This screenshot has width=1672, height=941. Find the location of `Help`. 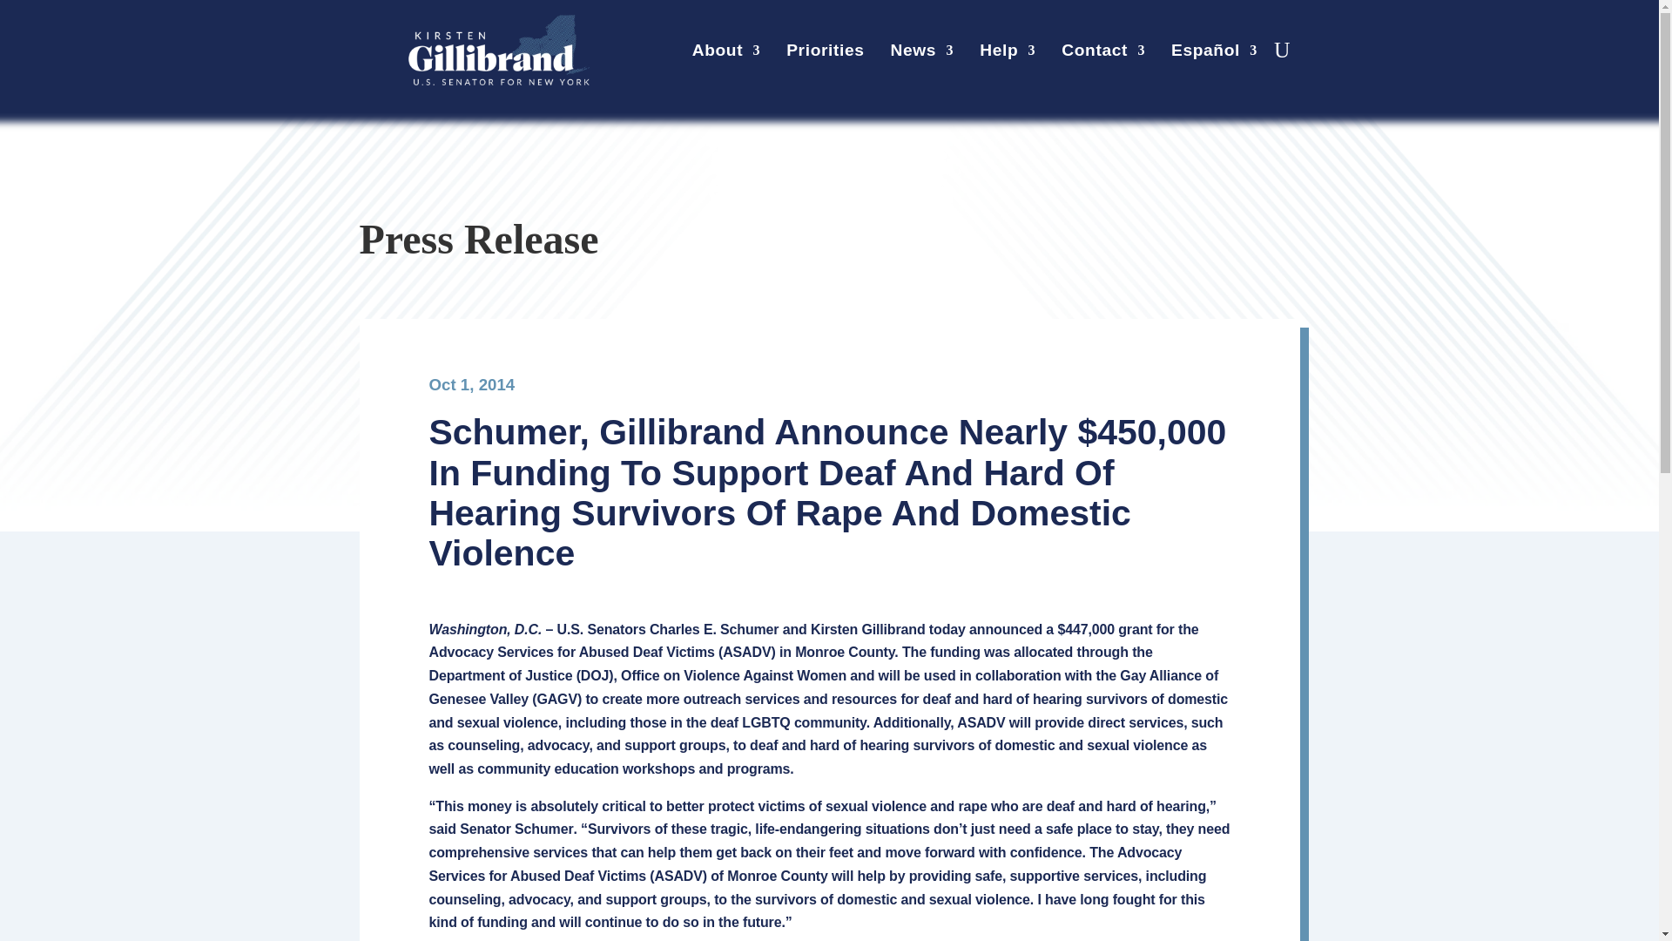

Help is located at coordinates (1007, 54).